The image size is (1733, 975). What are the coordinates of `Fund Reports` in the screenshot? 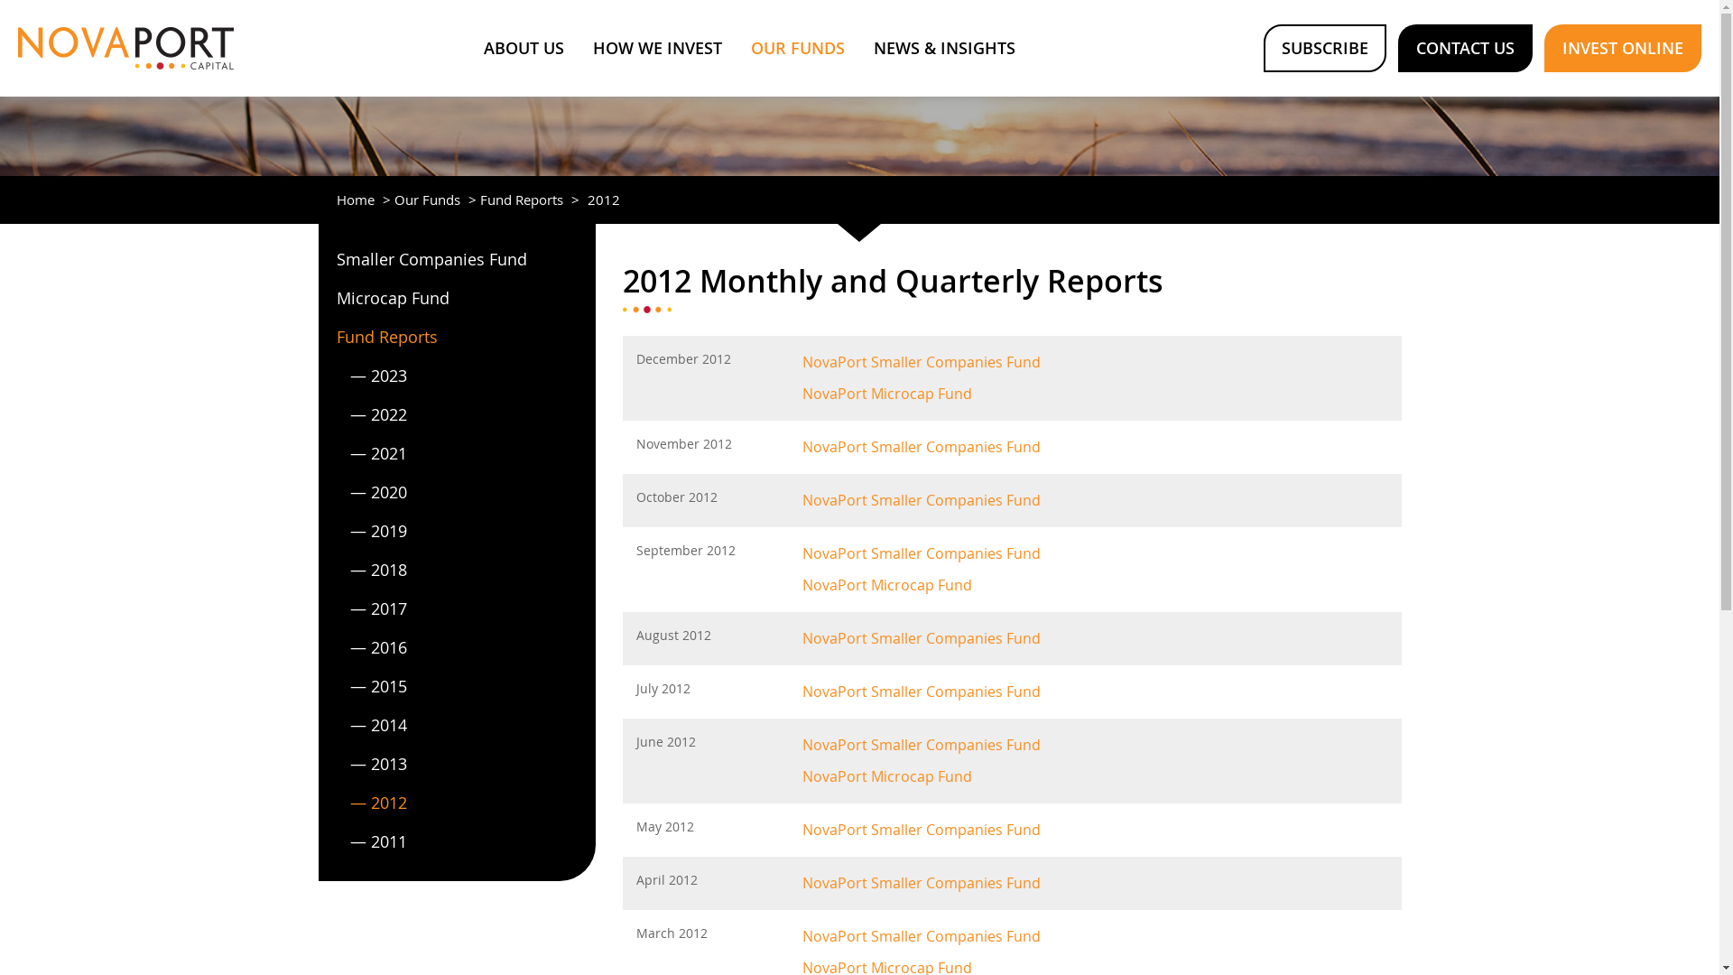 It's located at (524, 200).